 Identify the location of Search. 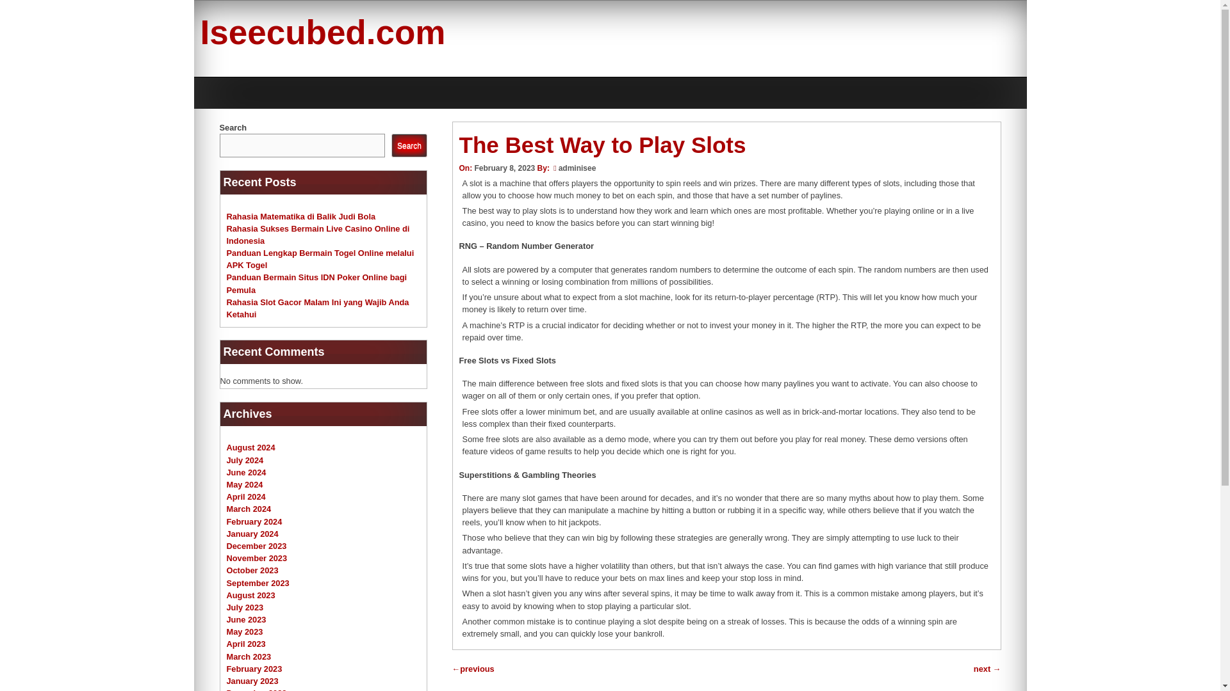
(409, 146).